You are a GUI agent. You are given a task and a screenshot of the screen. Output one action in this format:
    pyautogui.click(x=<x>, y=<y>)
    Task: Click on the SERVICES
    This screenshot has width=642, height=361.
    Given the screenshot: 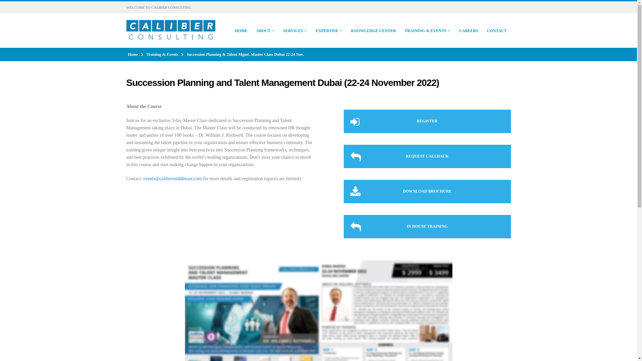 What is the action you would take?
    pyautogui.click(x=295, y=31)
    